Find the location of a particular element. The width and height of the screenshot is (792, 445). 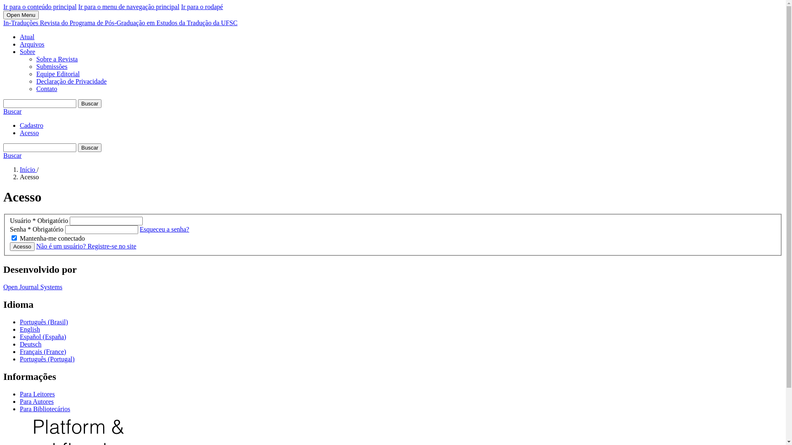

Buscar is located at coordinates (90, 104).